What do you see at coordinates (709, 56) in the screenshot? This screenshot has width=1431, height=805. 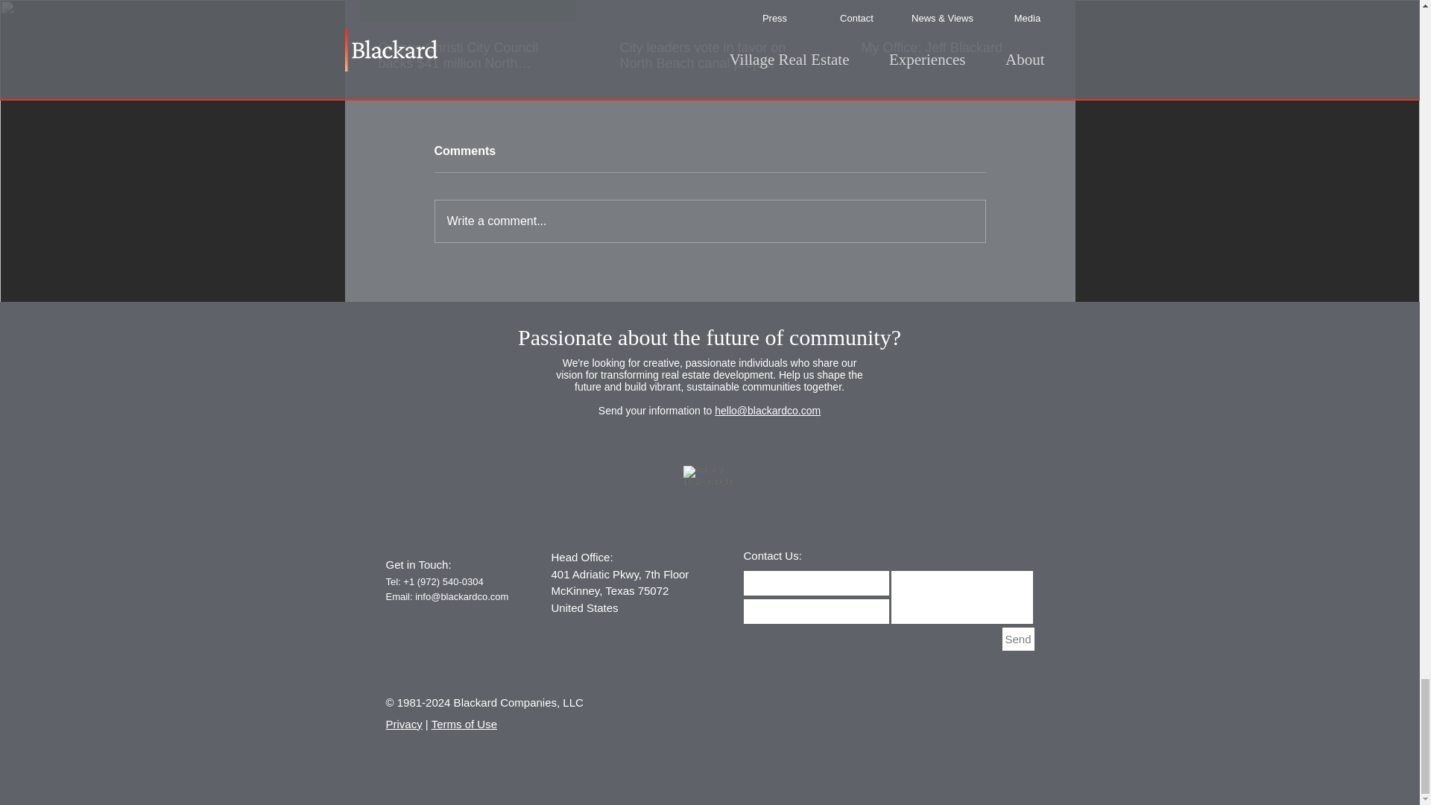 I see `City leaders vote in favor on North Beach canal project` at bounding box center [709, 56].